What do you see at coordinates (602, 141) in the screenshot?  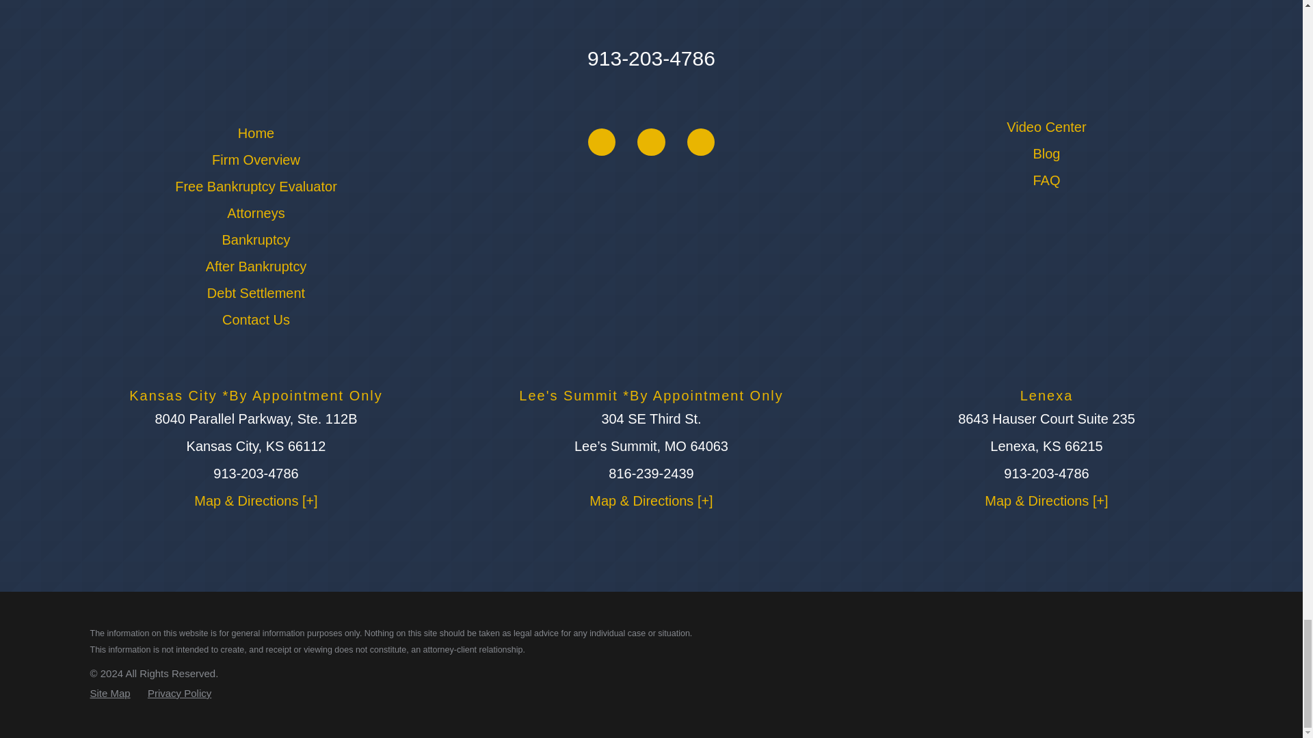 I see `Google Business Profile` at bounding box center [602, 141].